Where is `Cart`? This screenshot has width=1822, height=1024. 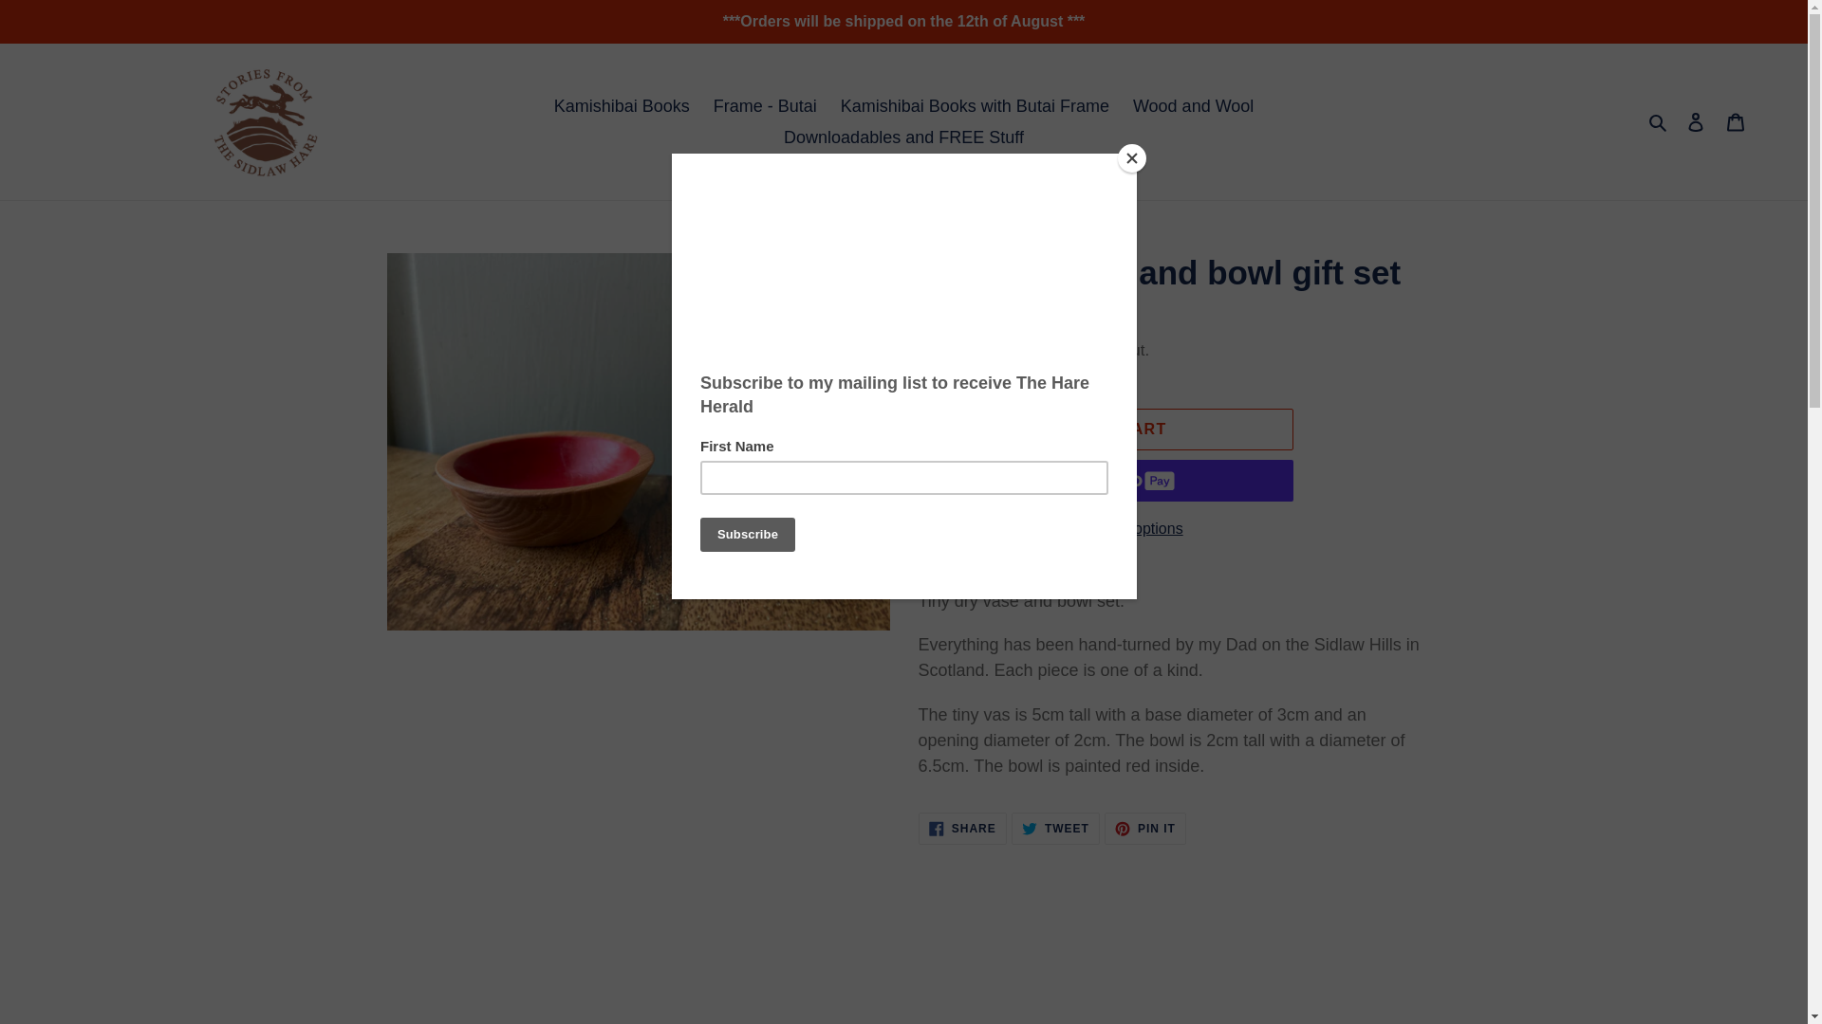
Cart is located at coordinates (623, 106).